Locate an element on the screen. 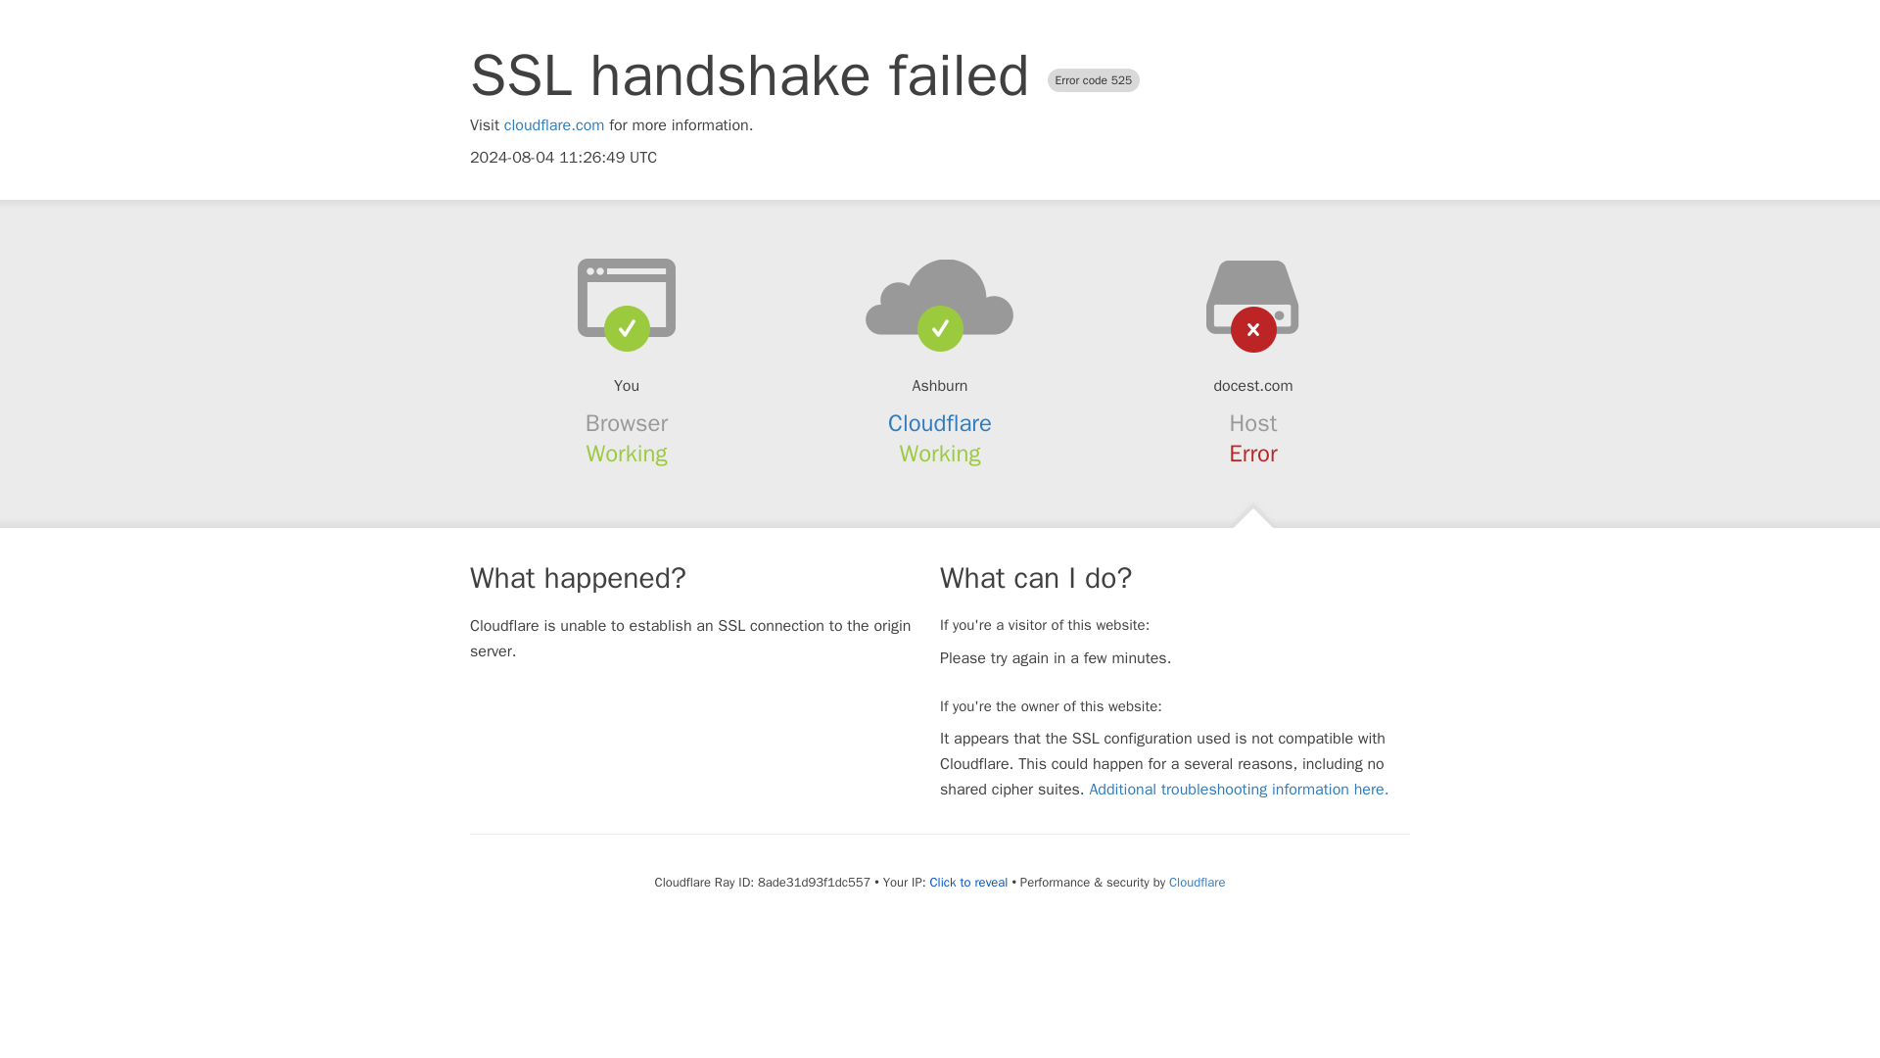 This screenshot has width=1880, height=1058. Click to reveal is located at coordinates (969, 883).